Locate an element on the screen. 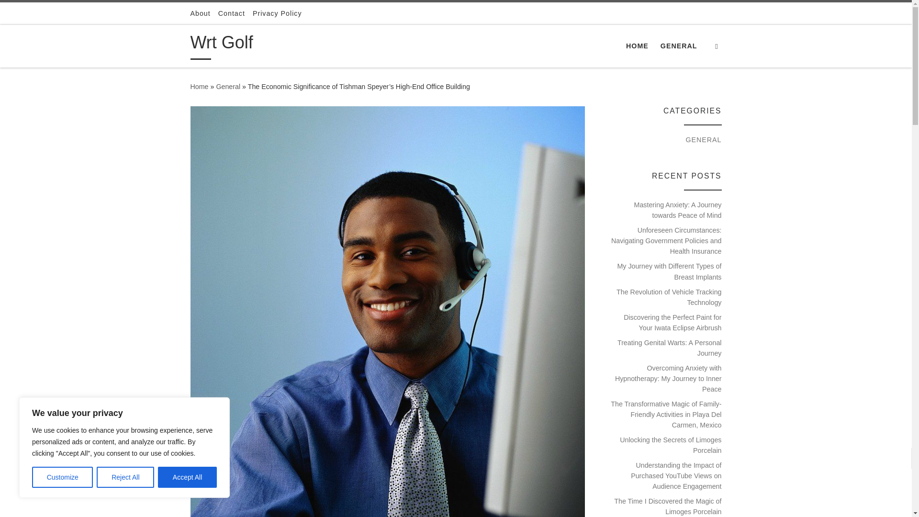 The height and width of the screenshot is (517, 919). Privacy Policy is located at coordinates (278, 13).